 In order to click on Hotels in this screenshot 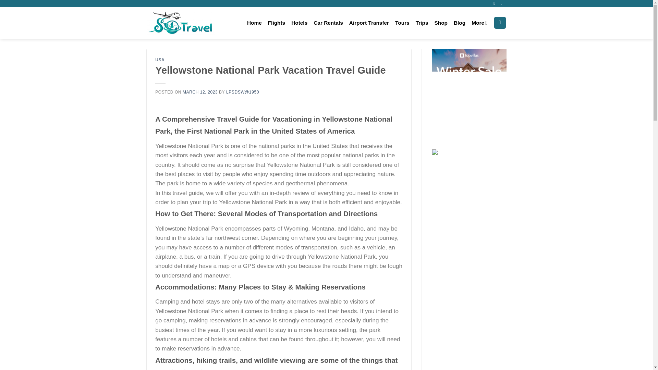, I will do `click(299, 23)`.